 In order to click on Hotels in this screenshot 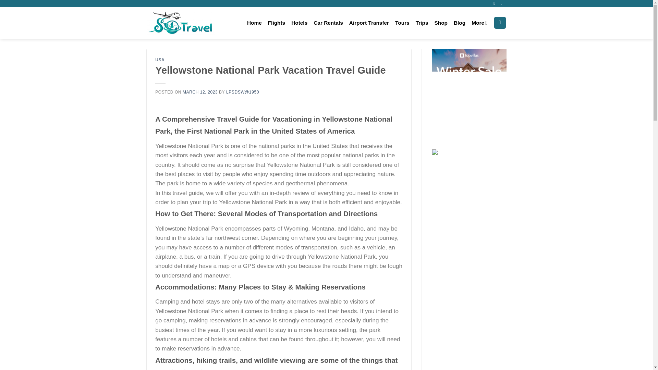, I will do `click(299, 23)`.